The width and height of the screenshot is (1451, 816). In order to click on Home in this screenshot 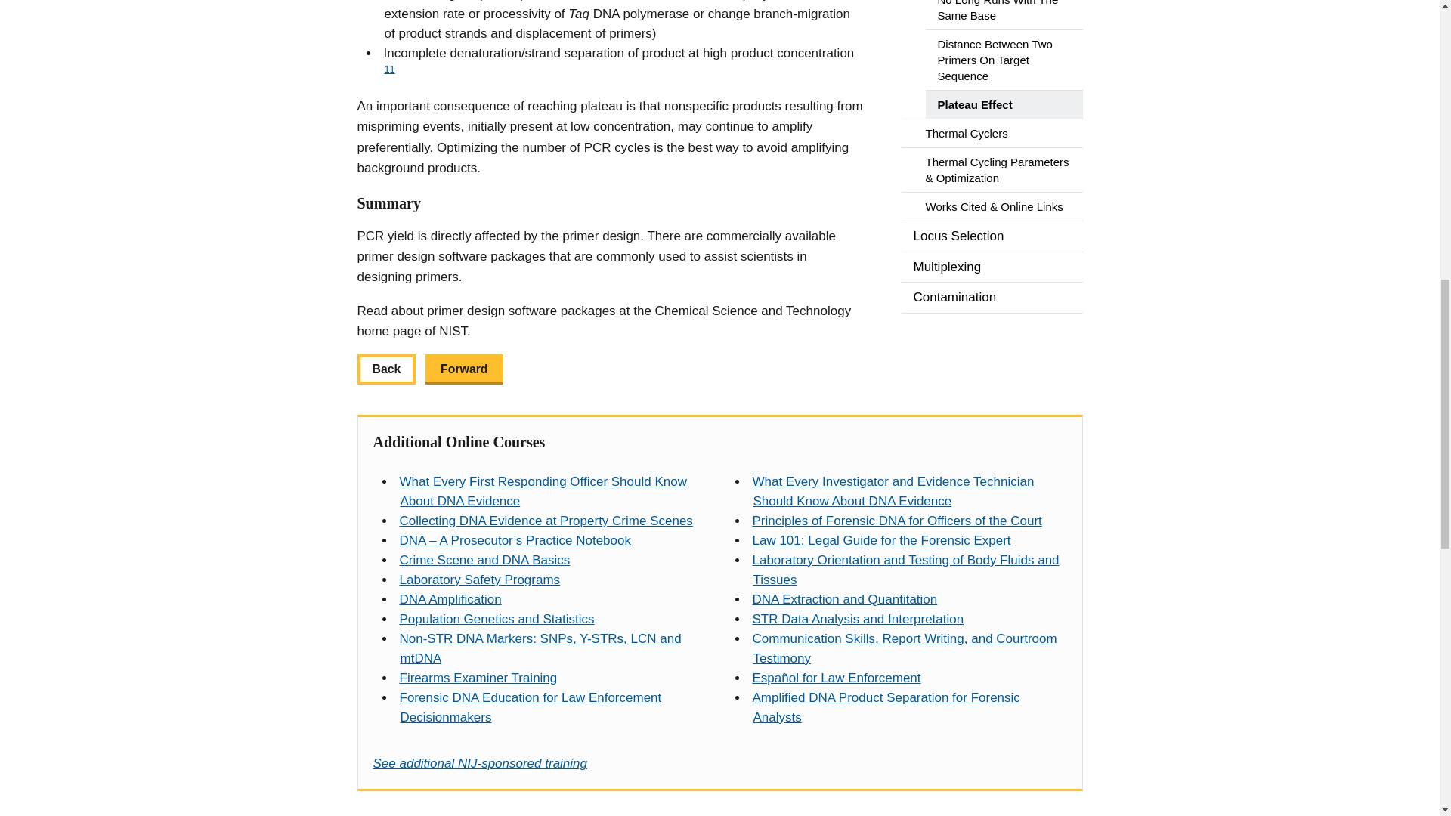, I will do `click(546, 521)`.